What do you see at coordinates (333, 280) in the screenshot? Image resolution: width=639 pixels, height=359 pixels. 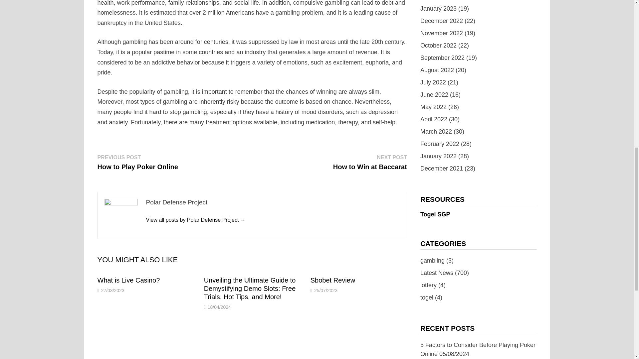 I see `Sbobet Review` at bounding box center [333, 280].